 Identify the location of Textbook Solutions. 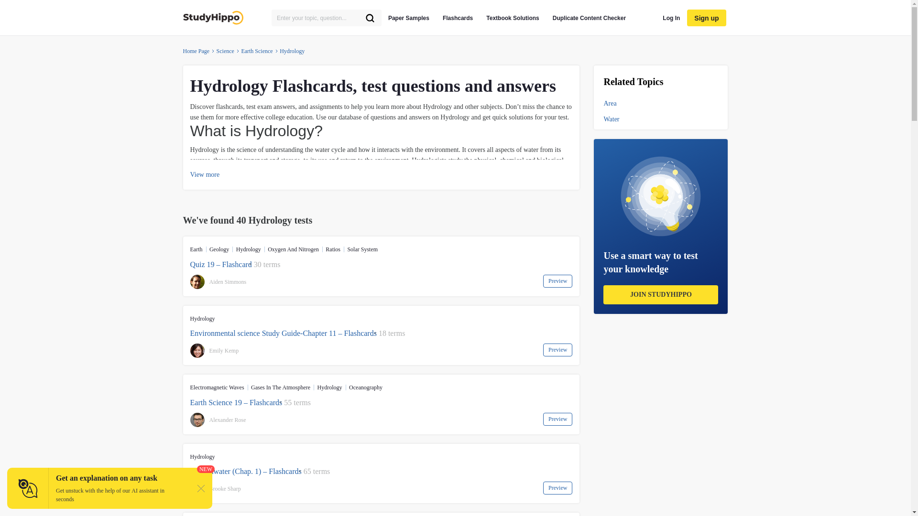
(513, 18).